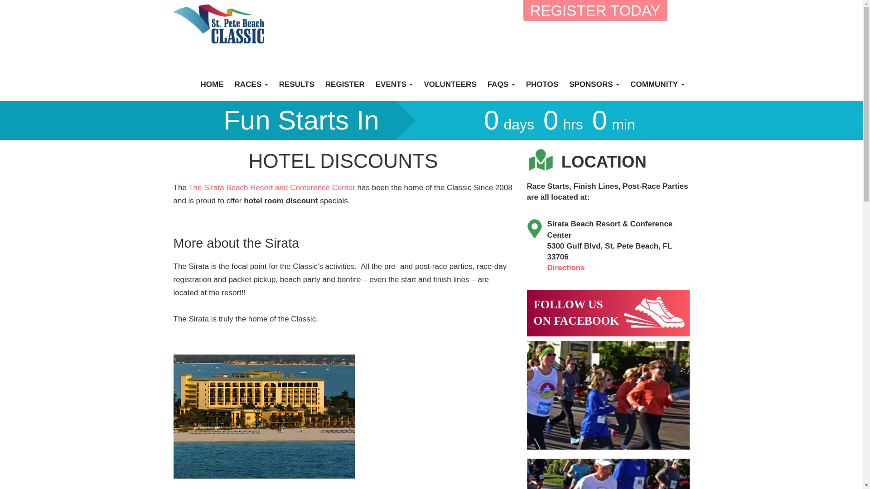  Describe the element at coordinates (501, 84) in the screenshot. I see `FAQS` at that location.